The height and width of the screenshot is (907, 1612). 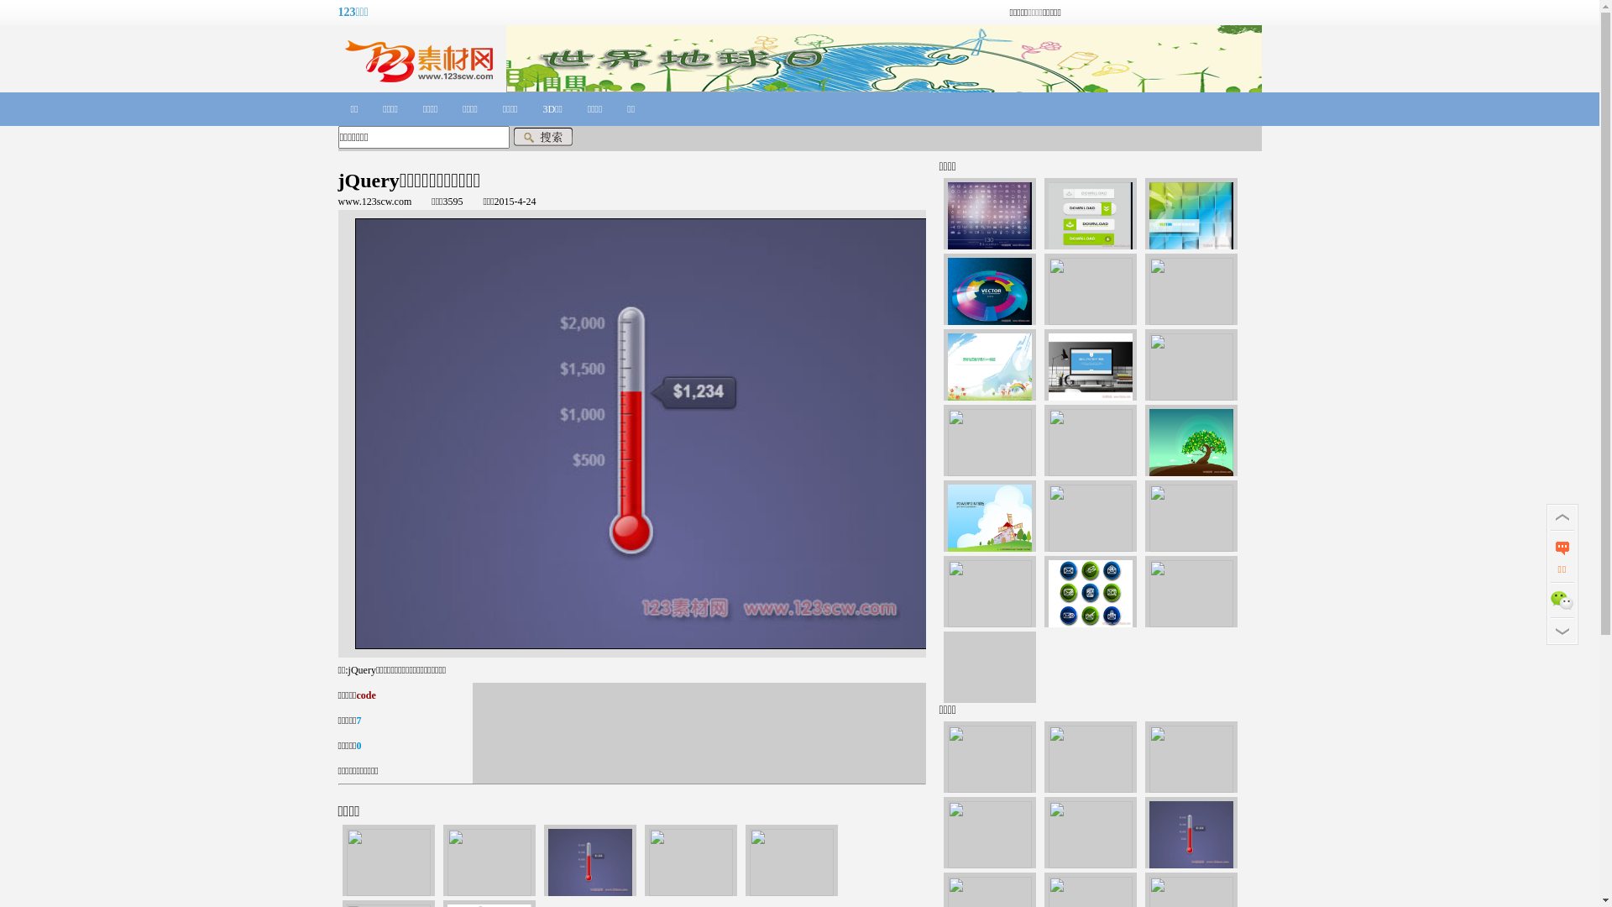 I want to click on www.123scw.com, so click(x=374, y=202).